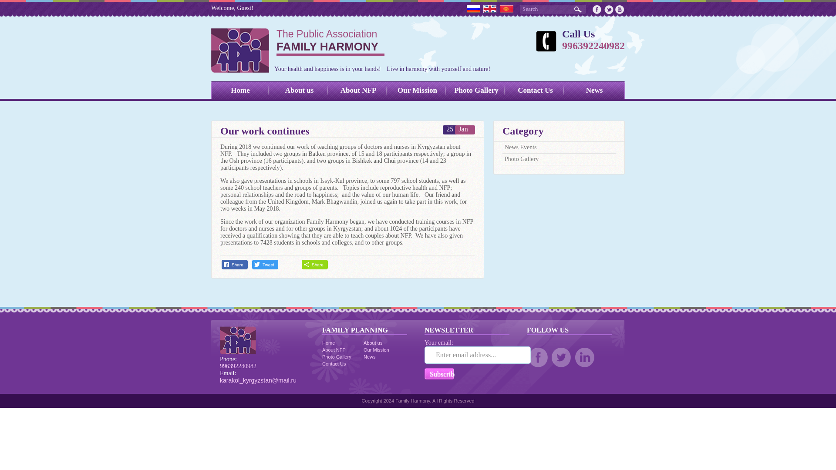  Describe the element at coordinates (376, 350) in the screenshot. I see `The Public Association Family Harmony` at that location.